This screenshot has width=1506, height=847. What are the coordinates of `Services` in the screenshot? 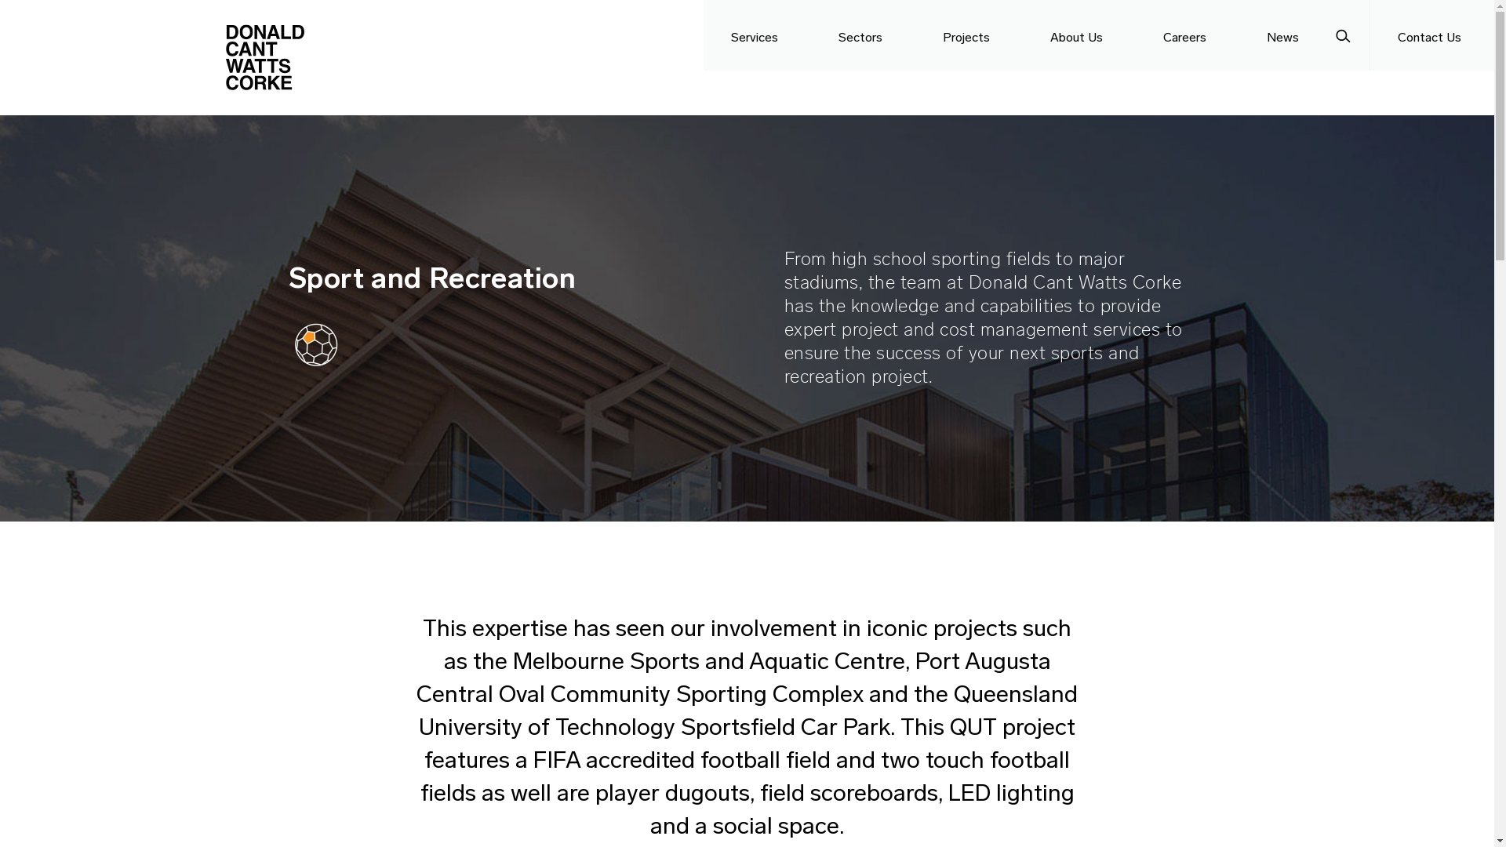 It's located at (758, 35).